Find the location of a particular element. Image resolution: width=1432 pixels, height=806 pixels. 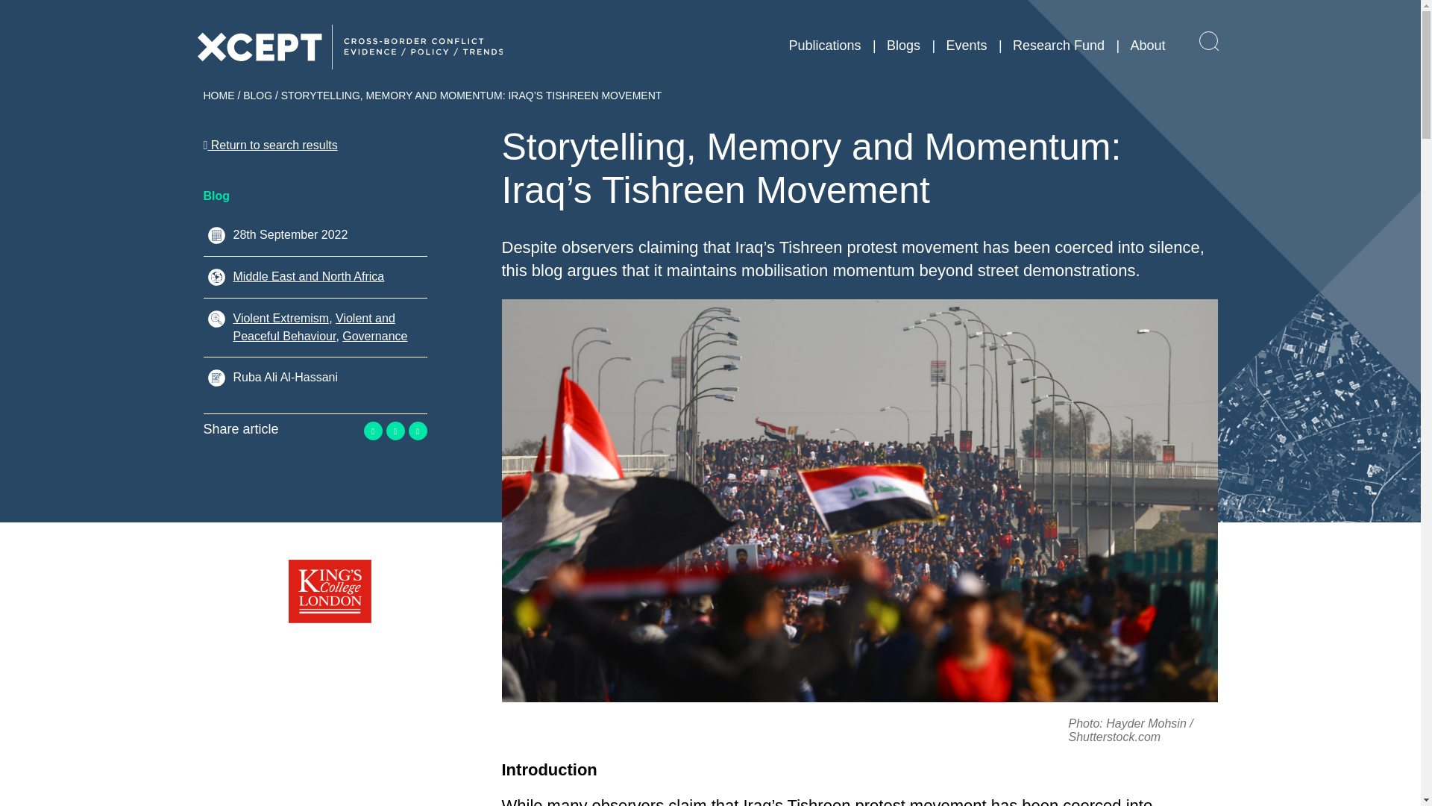

Violent Extremism is located at coordinates (280, 318).